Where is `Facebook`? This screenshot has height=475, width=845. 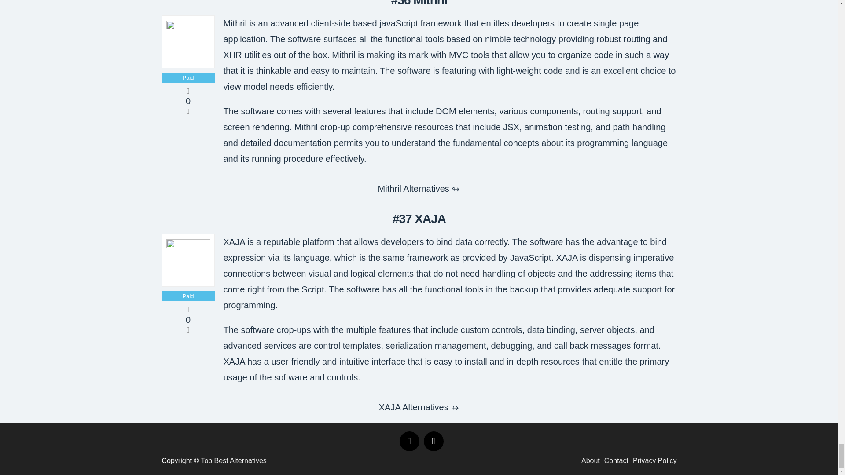
Facebook is located at coordinates (409, 441).